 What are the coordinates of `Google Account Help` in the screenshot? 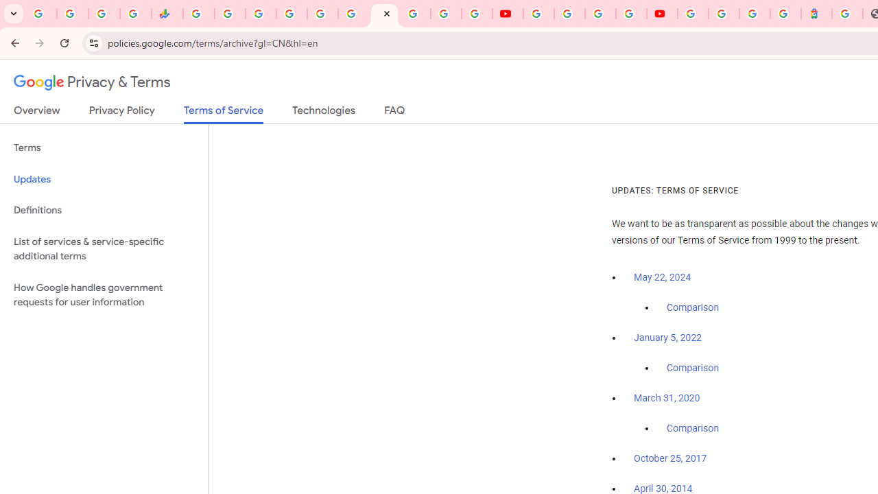 It's located at (569, 14).